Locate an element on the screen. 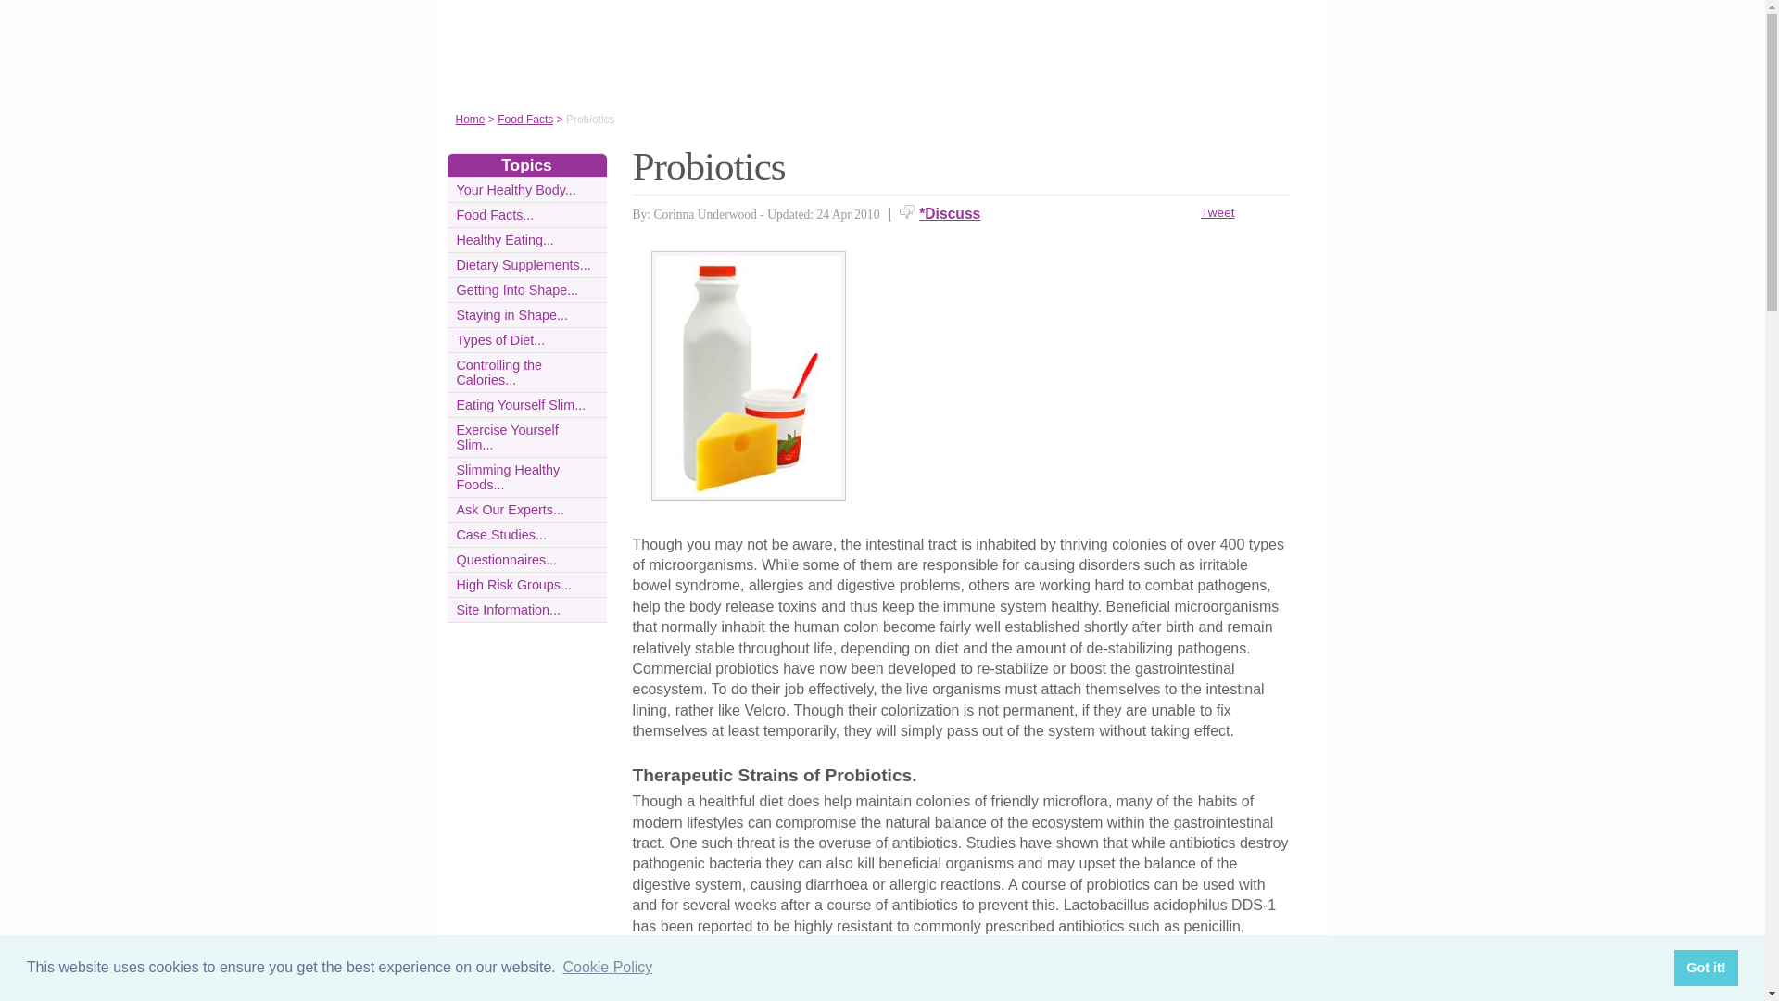  Food Facts is located at coordinates (525, 120).